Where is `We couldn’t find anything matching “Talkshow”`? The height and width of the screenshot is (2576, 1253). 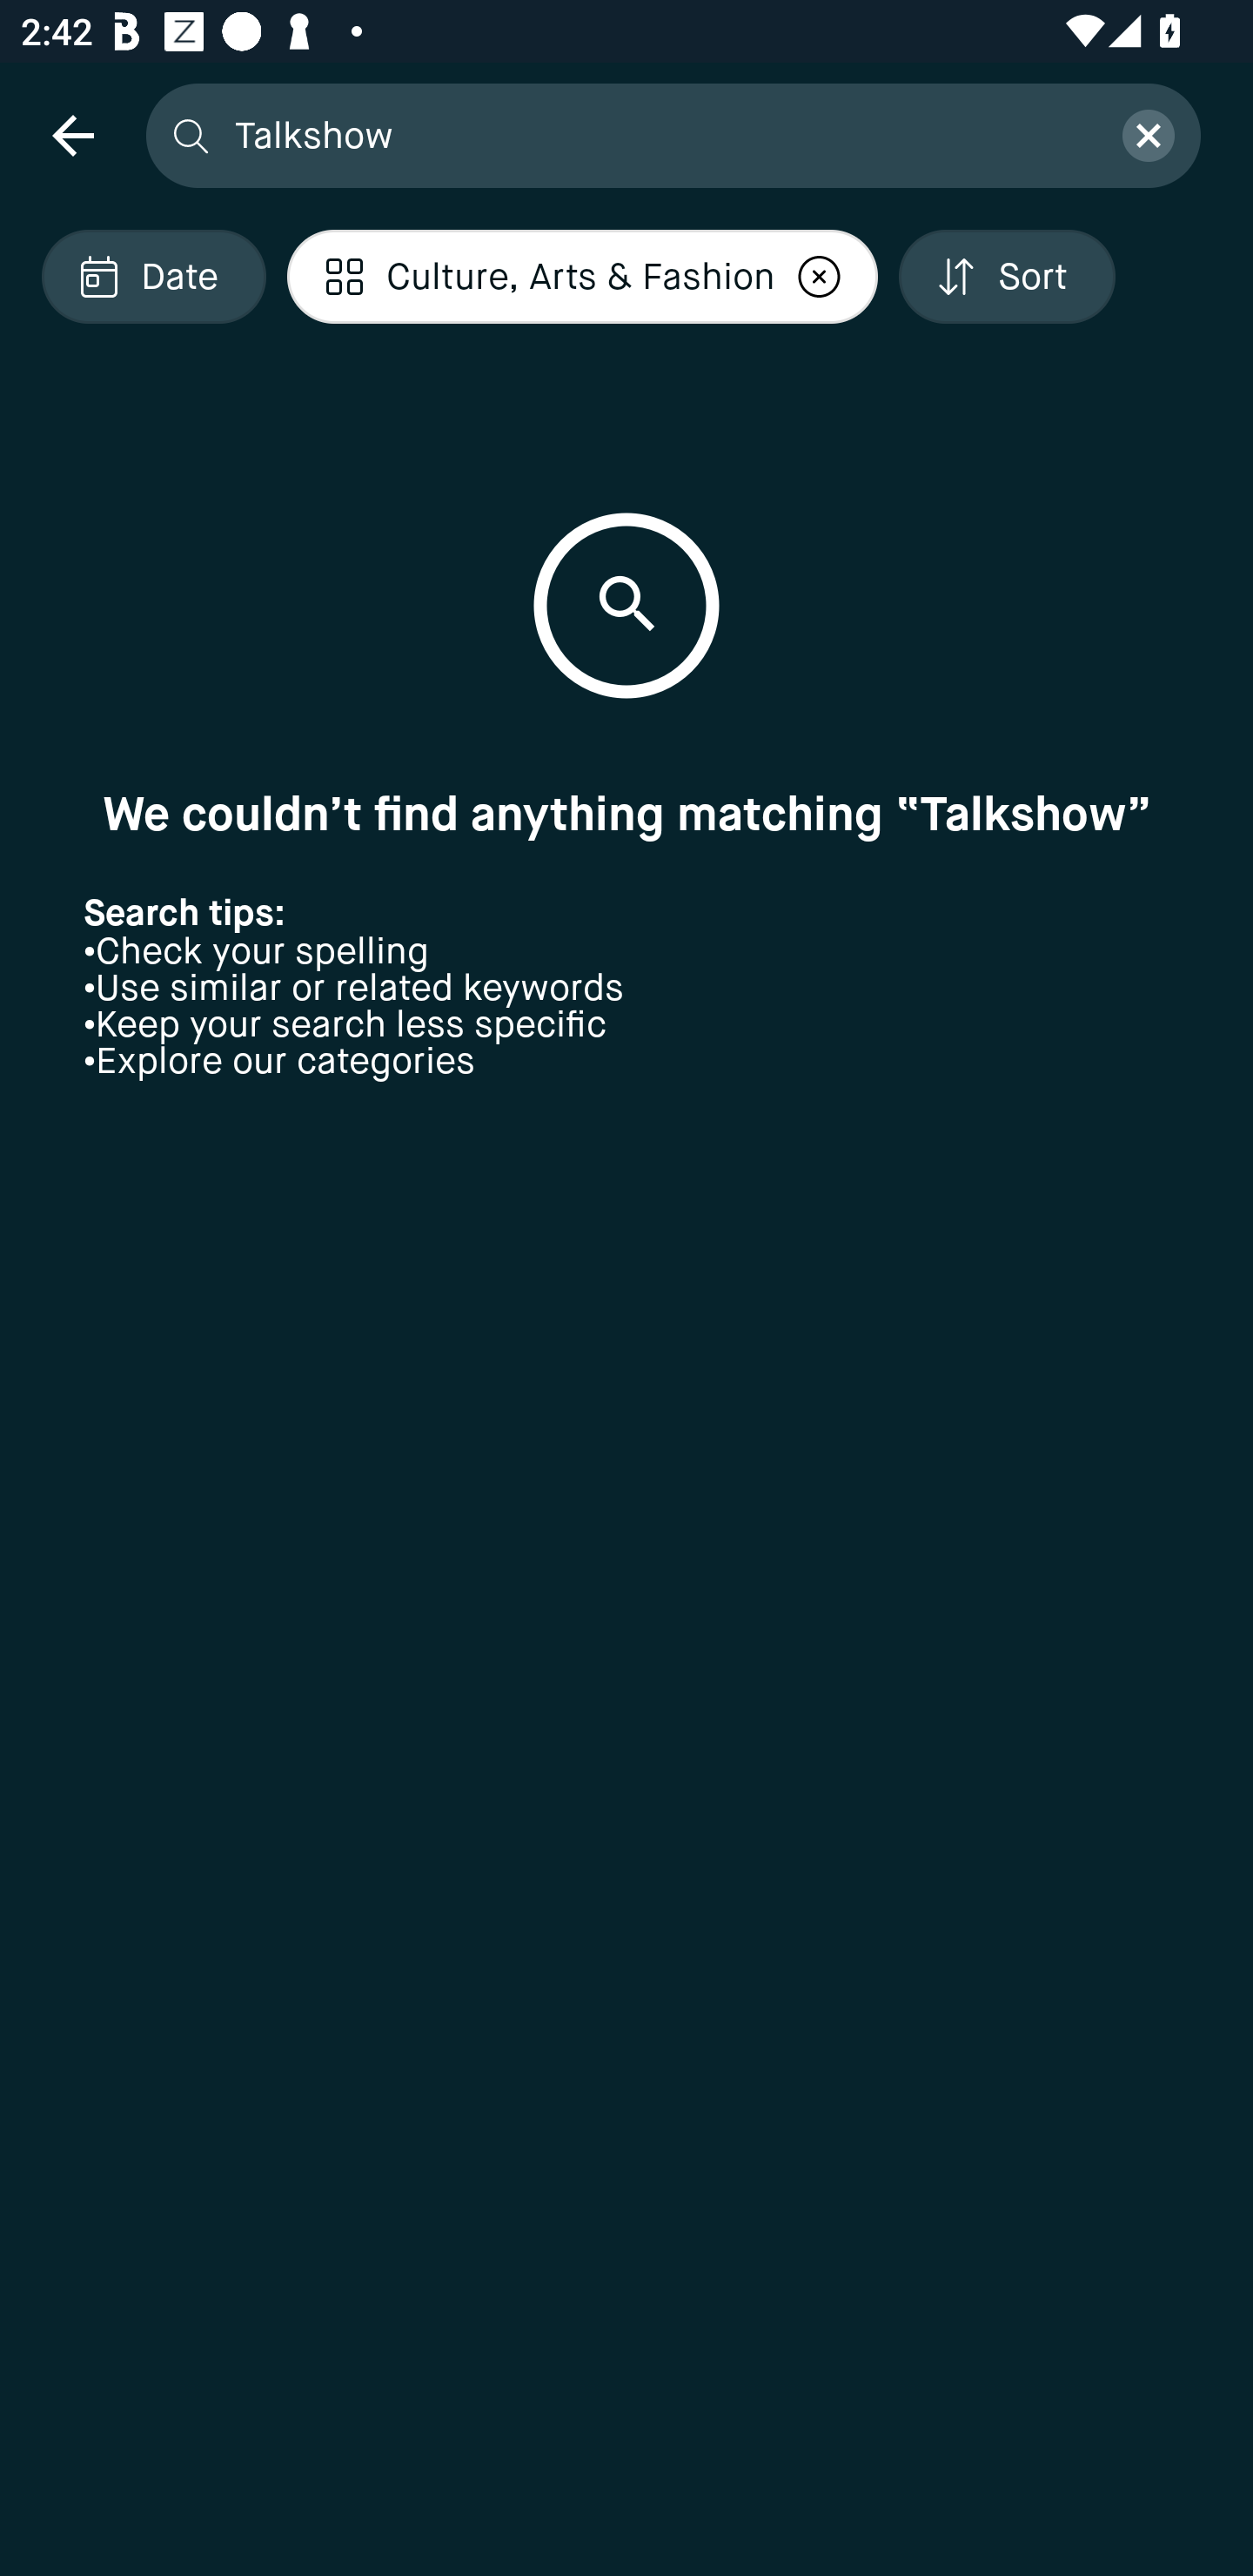 We couldn’t find anything matching “Talkshow” is located at coordinates (626, 813).